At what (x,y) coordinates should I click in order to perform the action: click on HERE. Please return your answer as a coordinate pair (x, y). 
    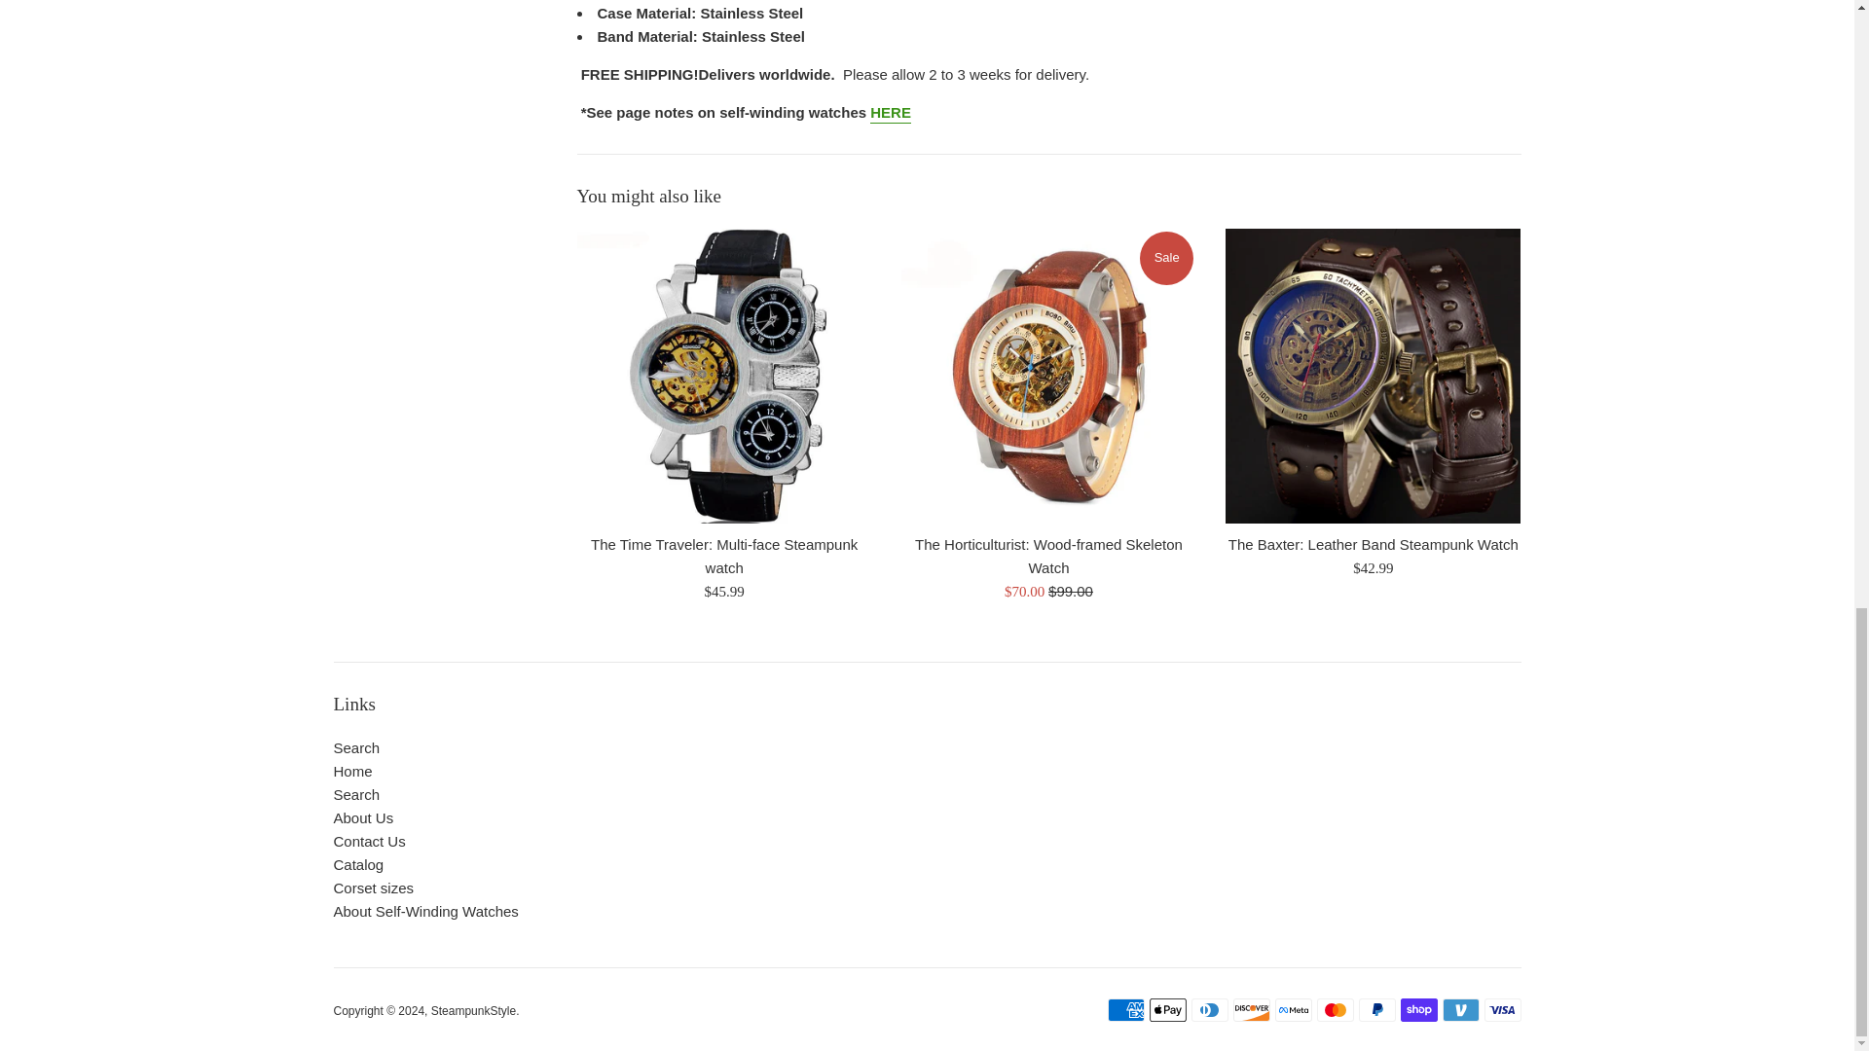
    Looking at the image, I should click on (891, 113).